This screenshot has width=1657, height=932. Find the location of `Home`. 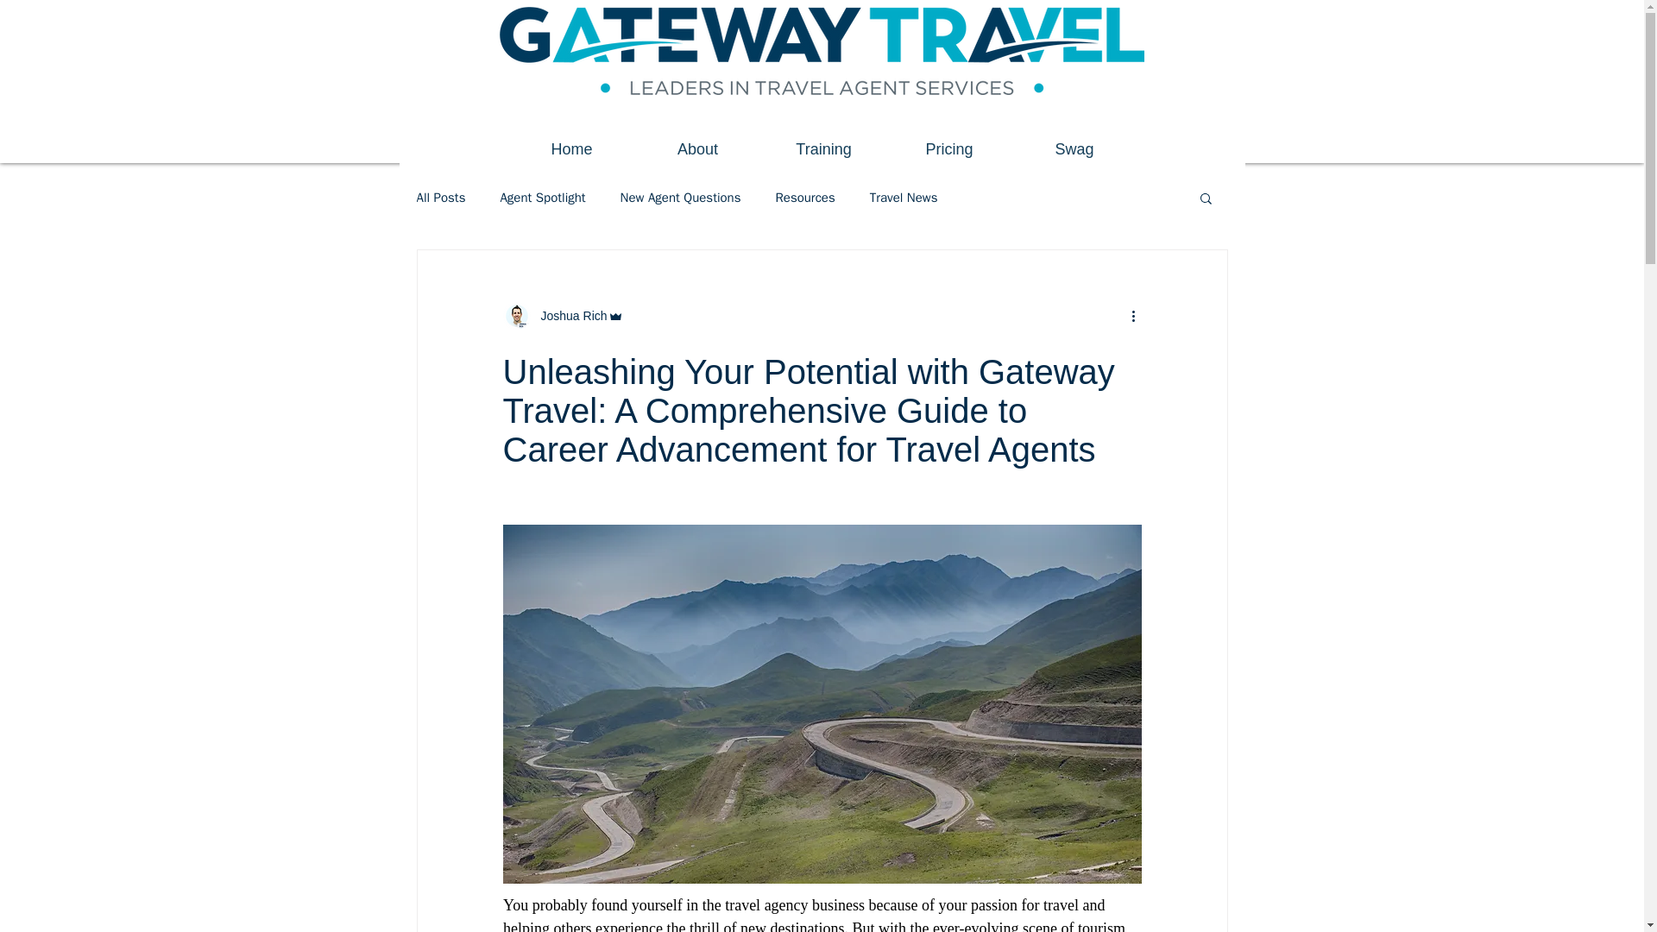

Home is located at coordinates (571, 149).